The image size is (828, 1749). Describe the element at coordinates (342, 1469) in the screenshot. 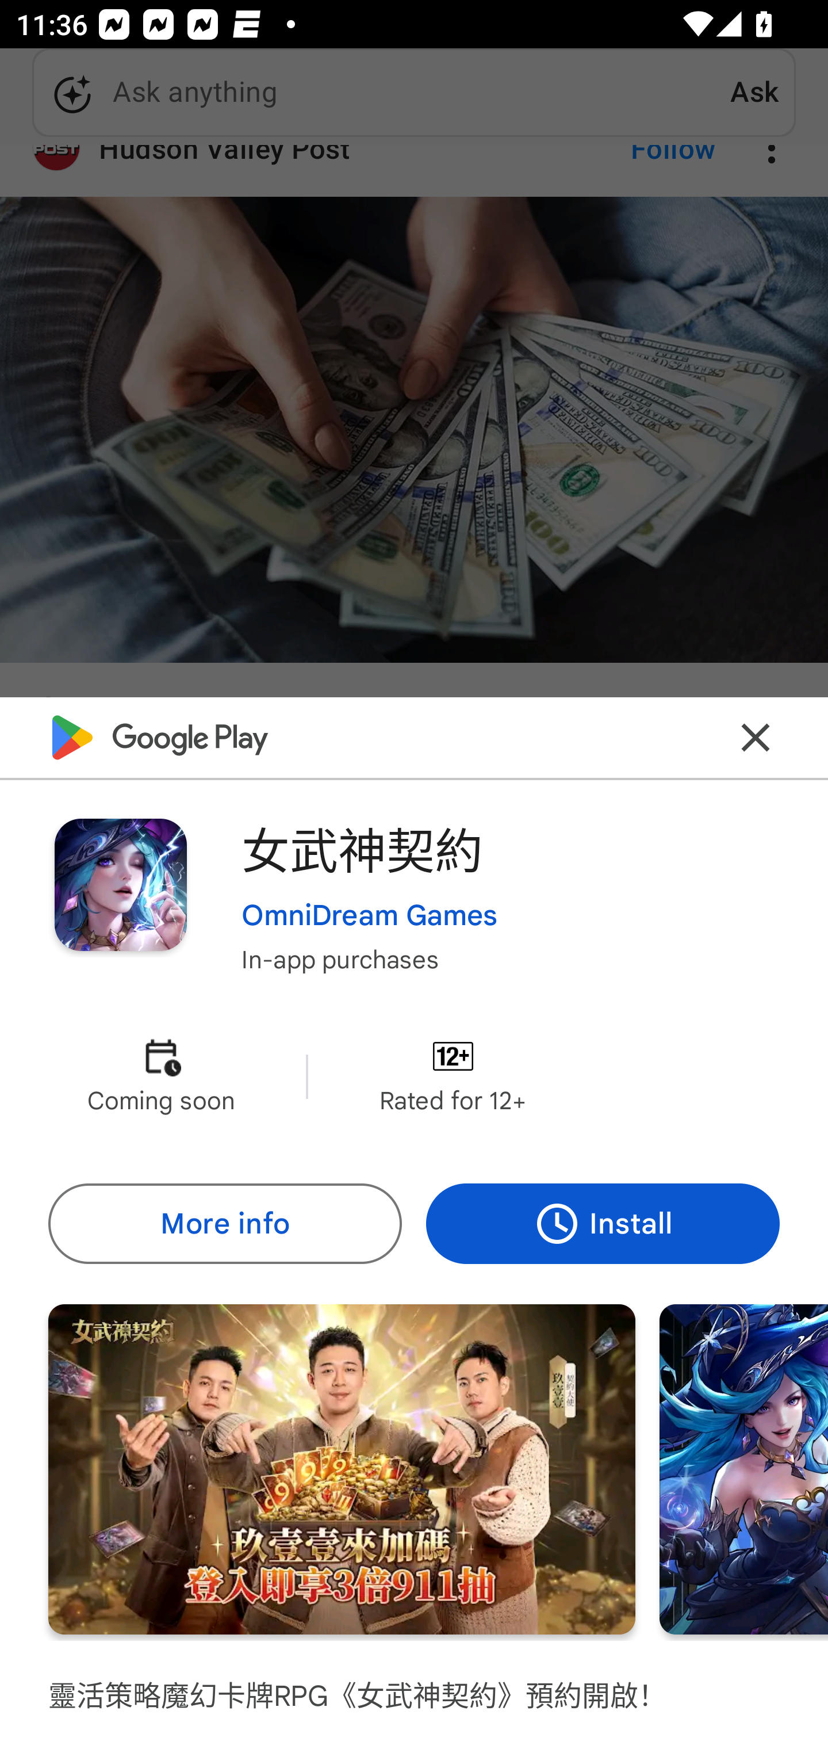

I see `Screenshot "1" of "5"` at that location.